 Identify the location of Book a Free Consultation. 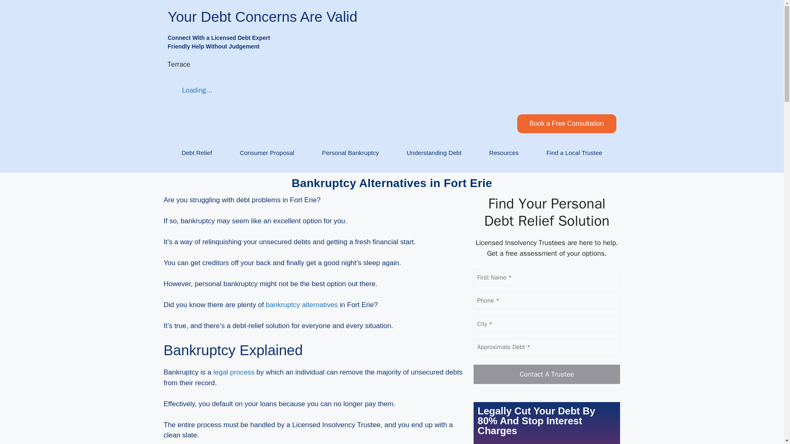
(567, 123).